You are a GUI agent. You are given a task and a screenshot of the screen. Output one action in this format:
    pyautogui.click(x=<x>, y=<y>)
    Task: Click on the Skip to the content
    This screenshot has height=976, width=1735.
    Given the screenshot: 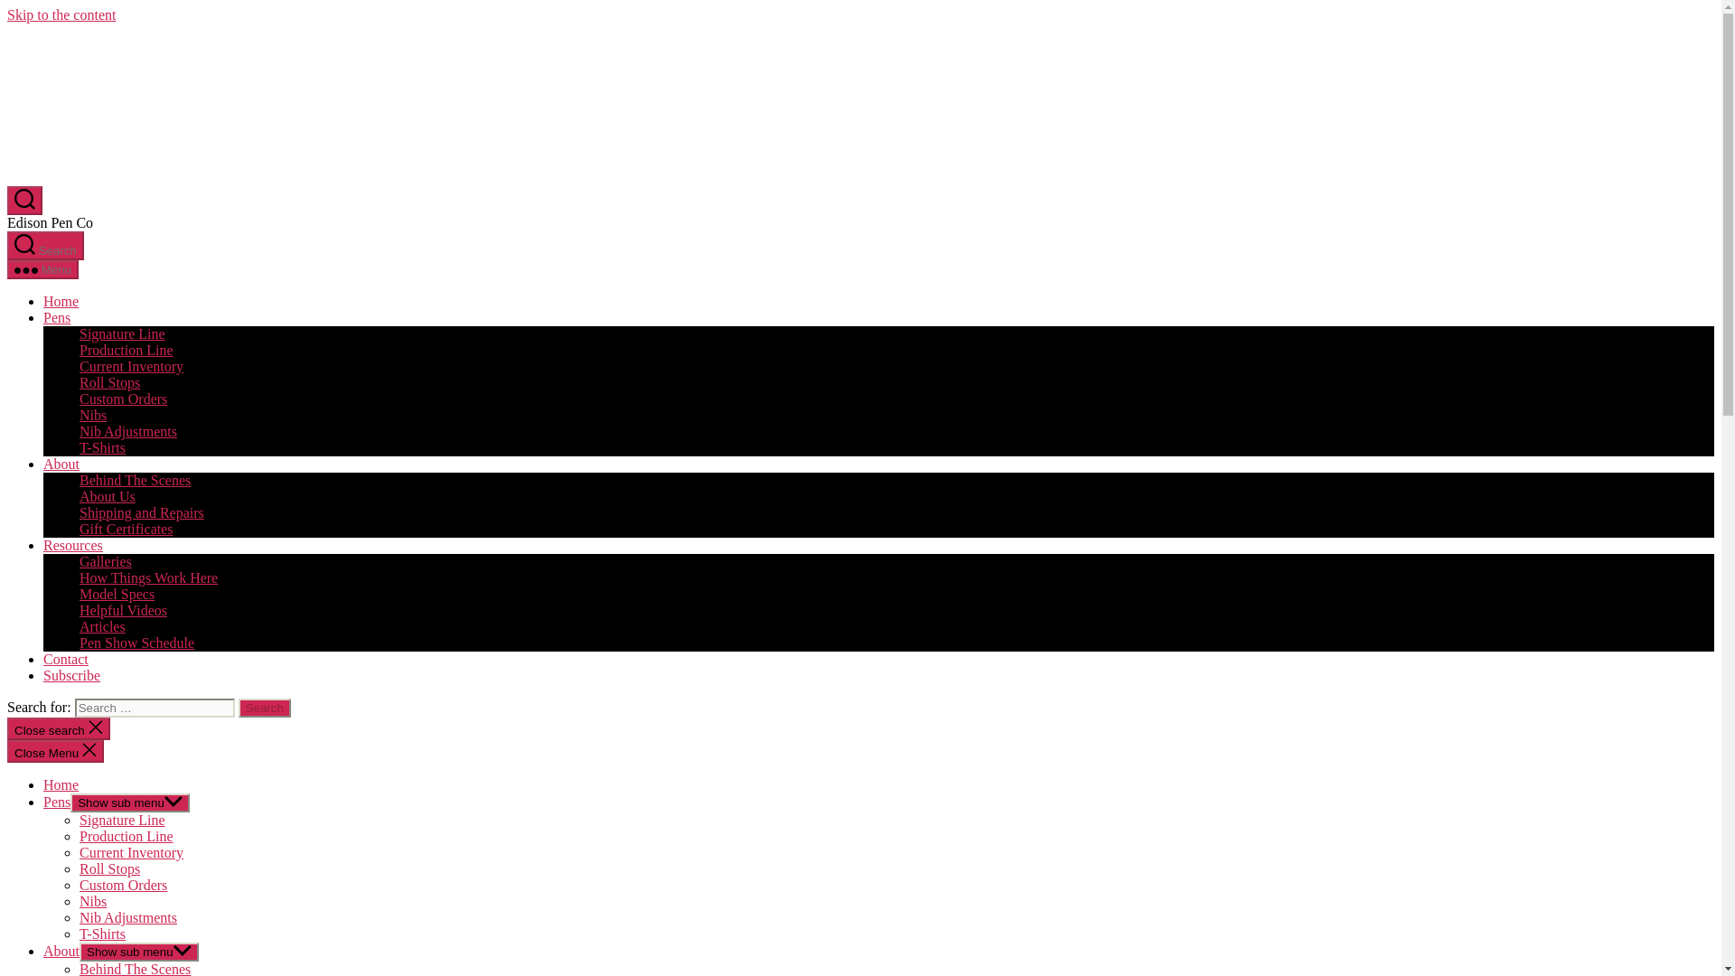 What is the action you would take?
    pyautogui.click(x=61, y=14)
    